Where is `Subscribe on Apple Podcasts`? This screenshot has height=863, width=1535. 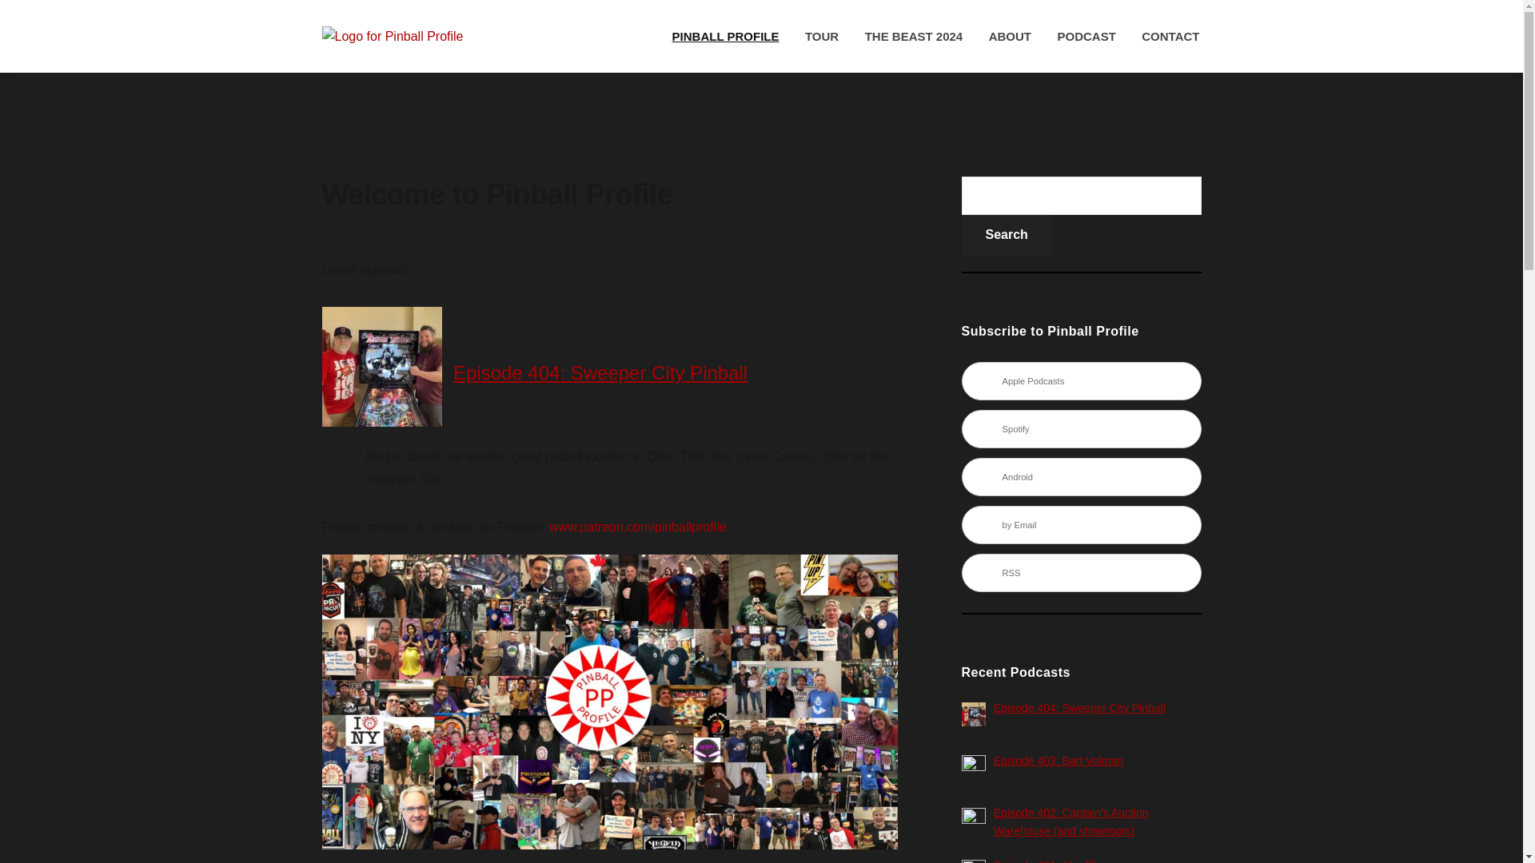 Subscribe on Apple Podcasts is located at coordinates (1080, 380).